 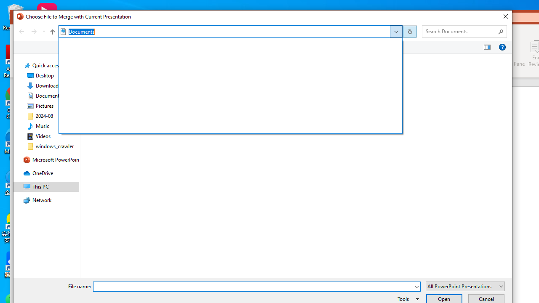 What do you see at coordinates (212, 72) in the screenshot?
I see `Custom Office Templates` at bounding box center [212, 72].